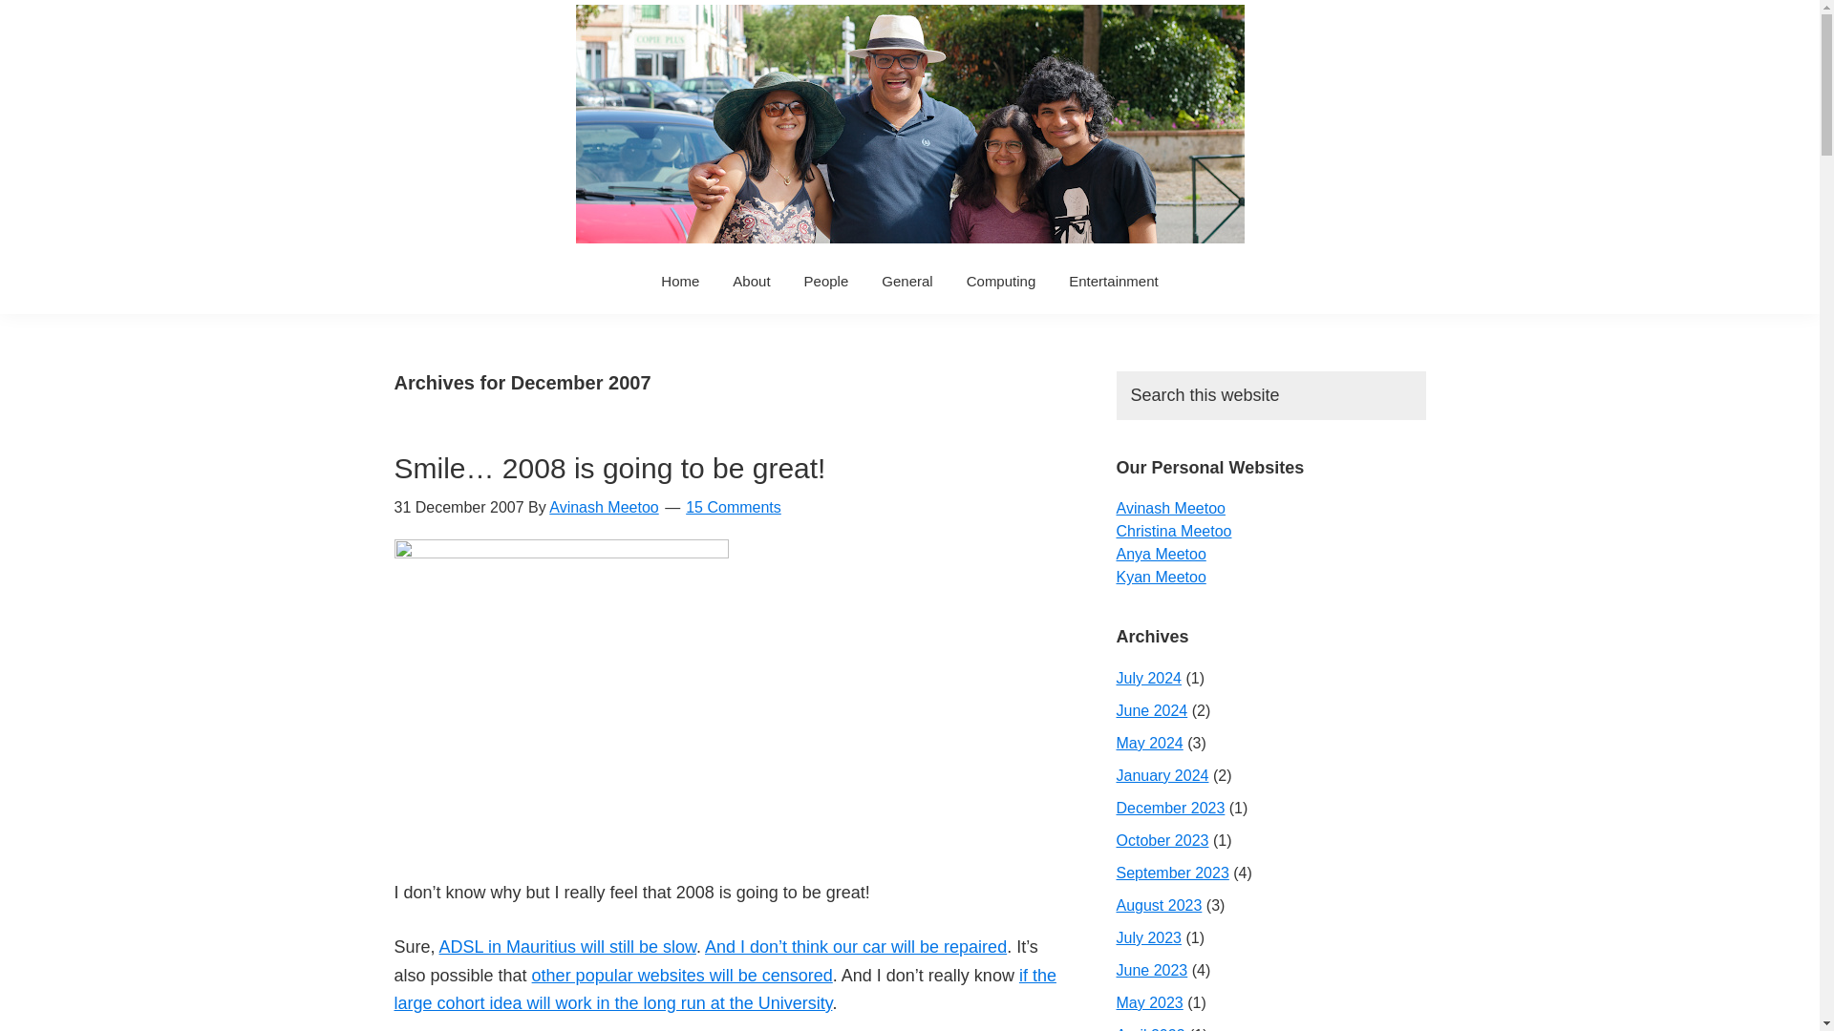 The image size is (1834, 1031). What do you see at coordinates (567, 947) in the screenshot?
I see `ADSL in Mauritius will still be slow` at bounding box center [567, 947].